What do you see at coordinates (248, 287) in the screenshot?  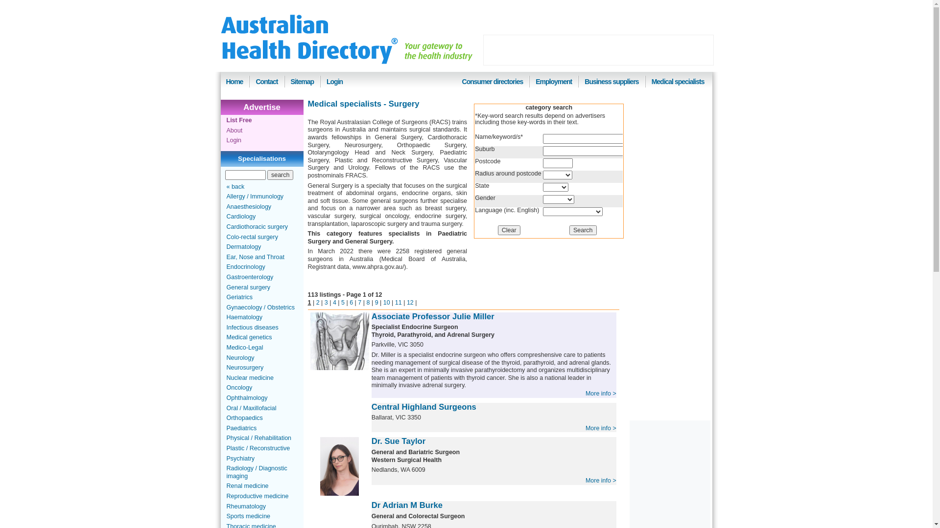 I see `General surgery` at bounding box center [248, 287].